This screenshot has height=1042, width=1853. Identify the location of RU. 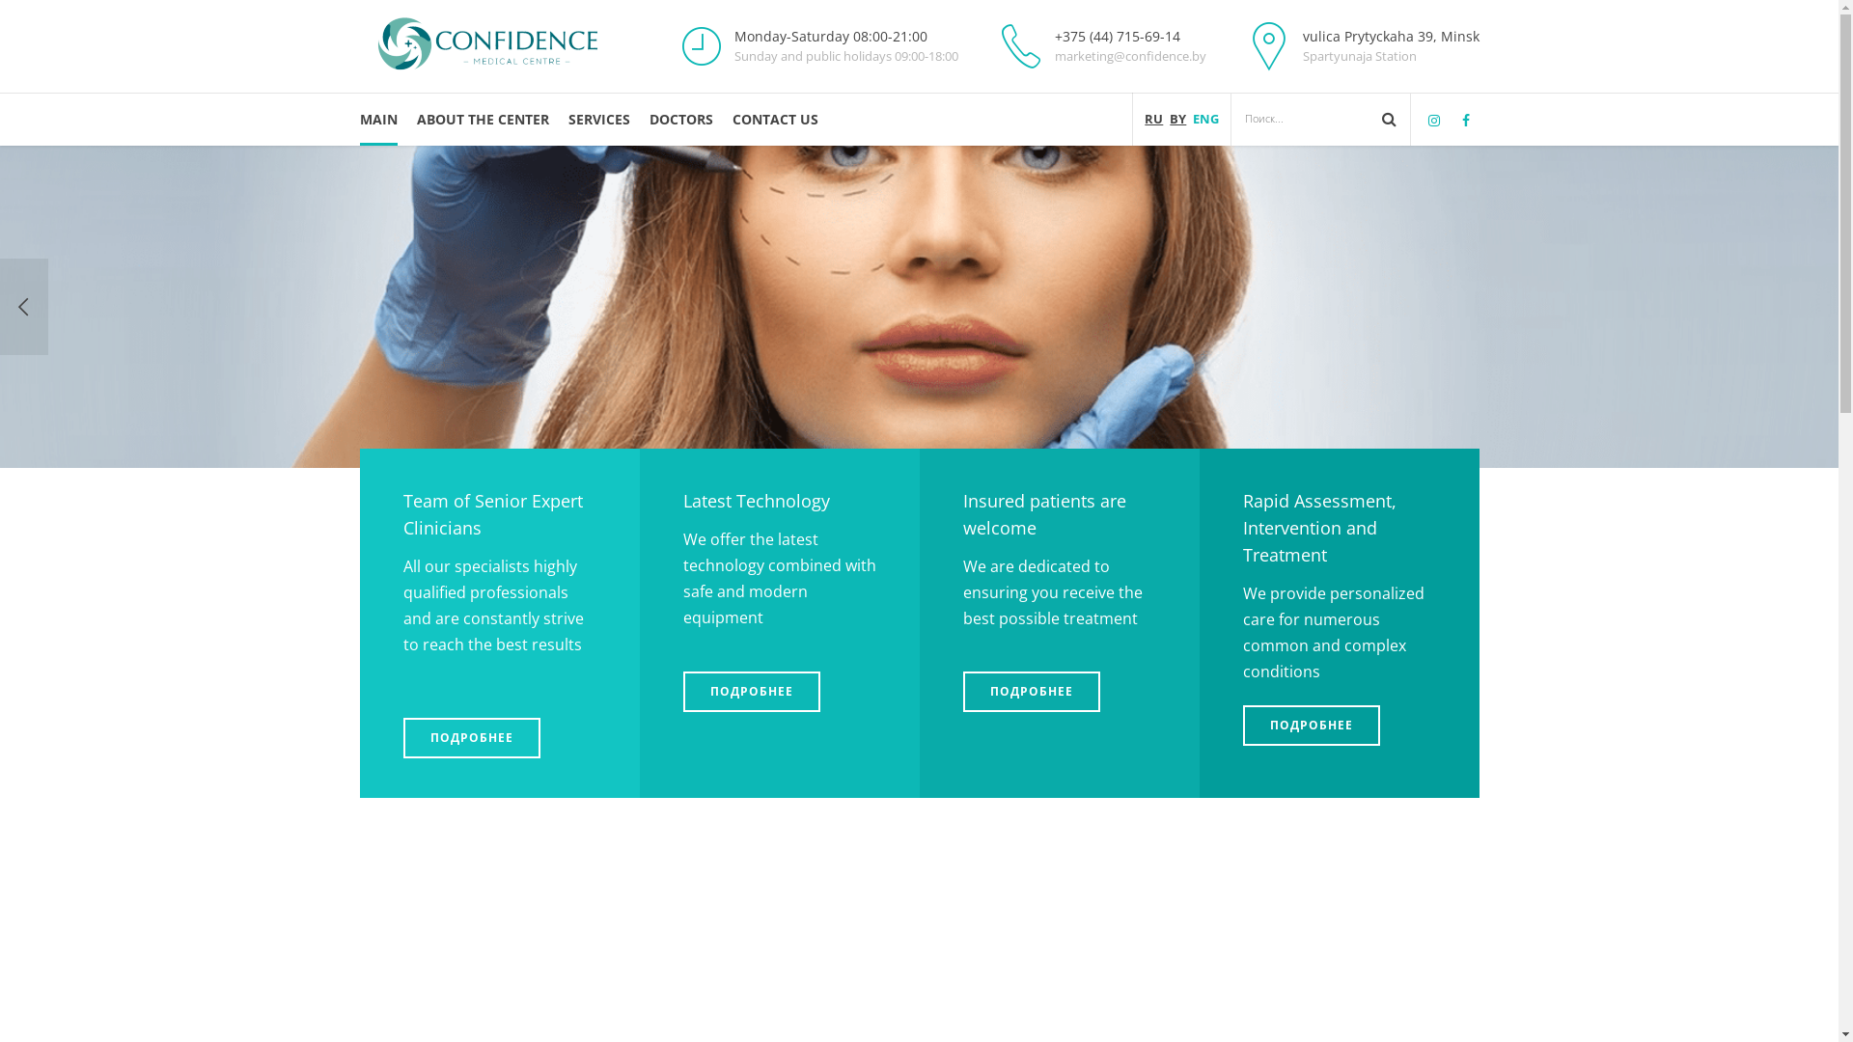
(1154, 119).